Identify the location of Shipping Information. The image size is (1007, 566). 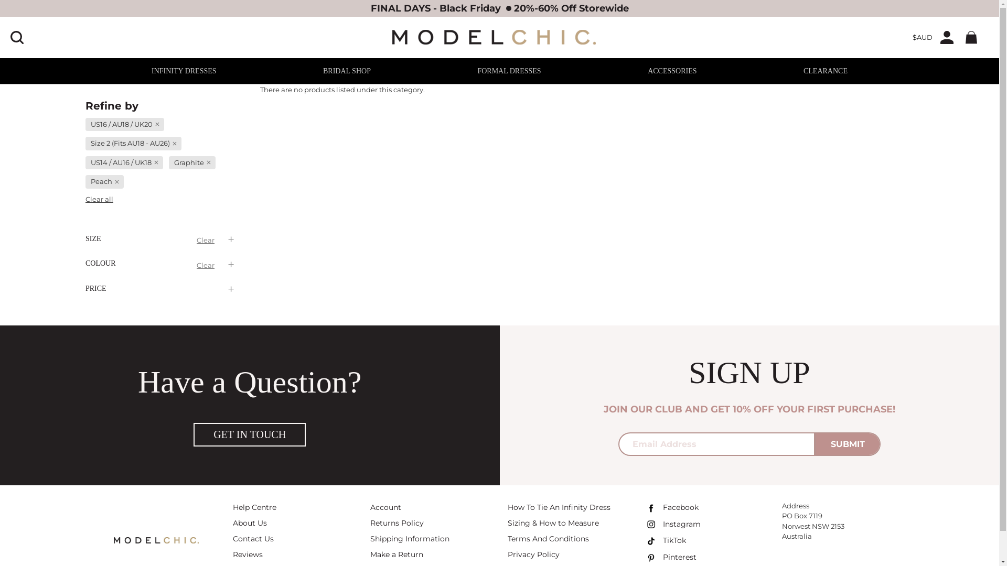
(410, 540).